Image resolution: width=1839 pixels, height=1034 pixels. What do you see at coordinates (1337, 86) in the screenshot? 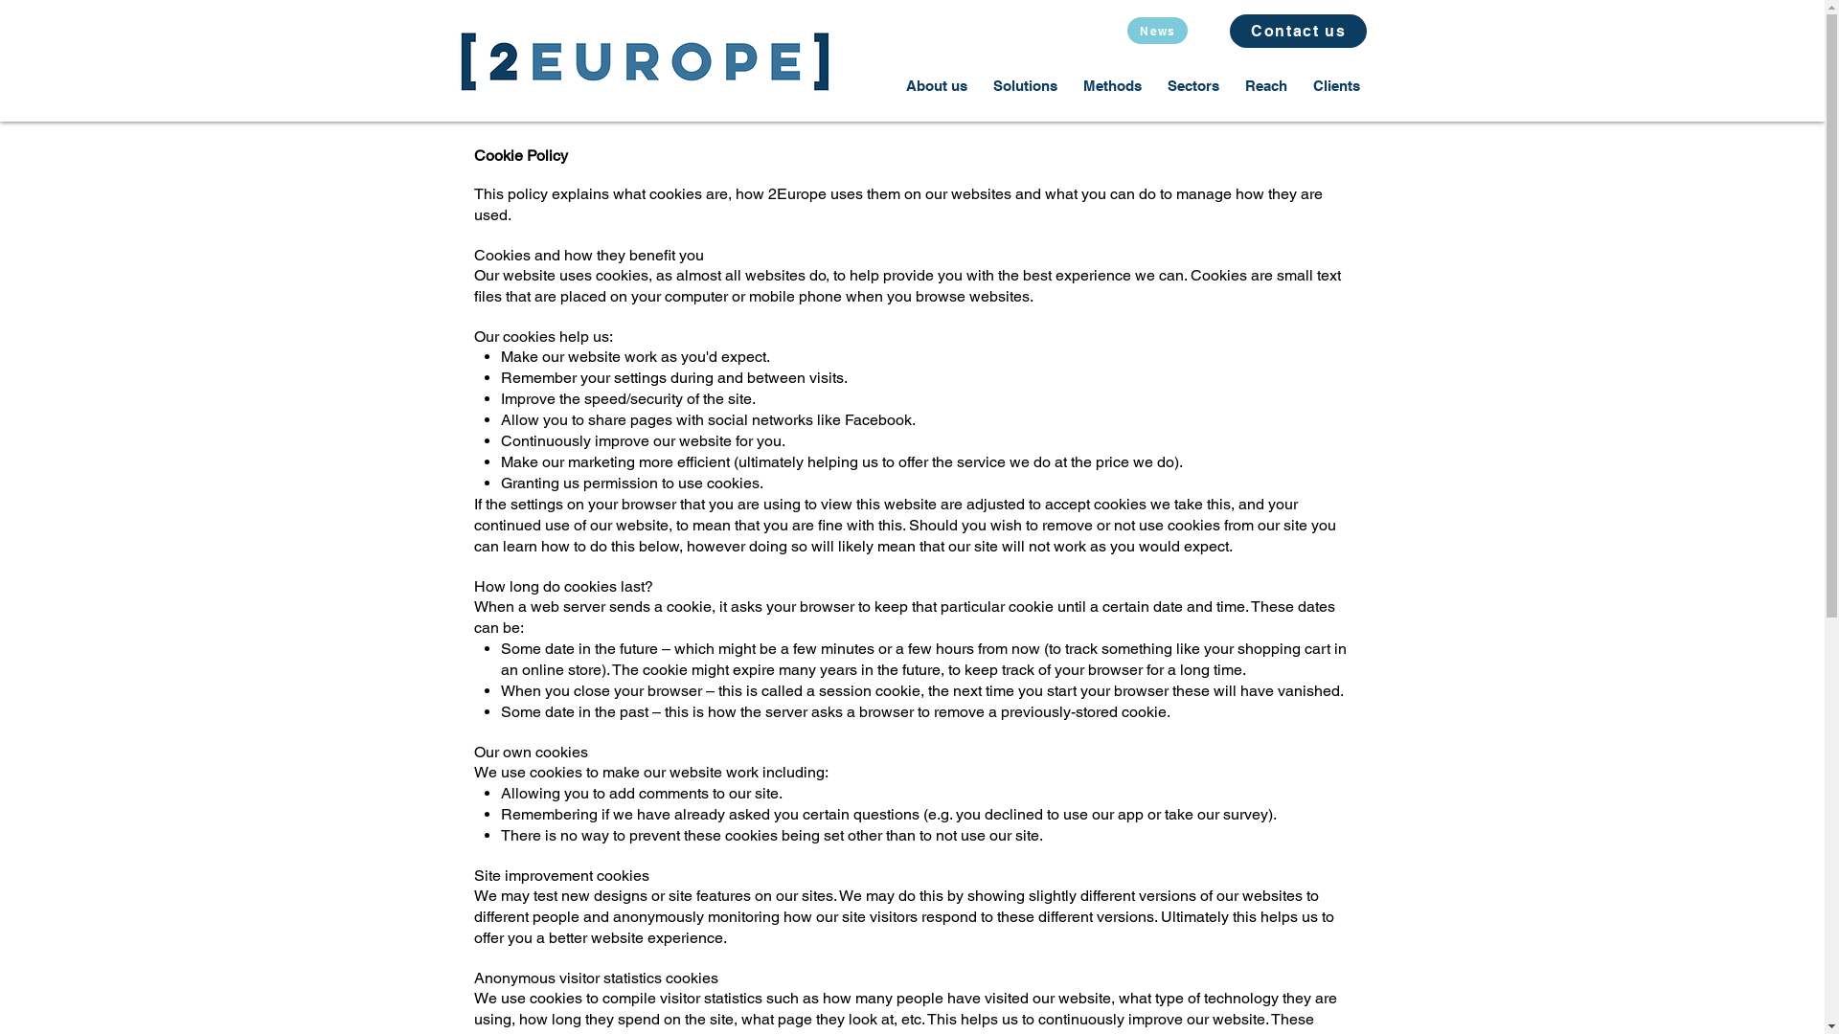
I see `Clients` at bounding box center [1337, 86].